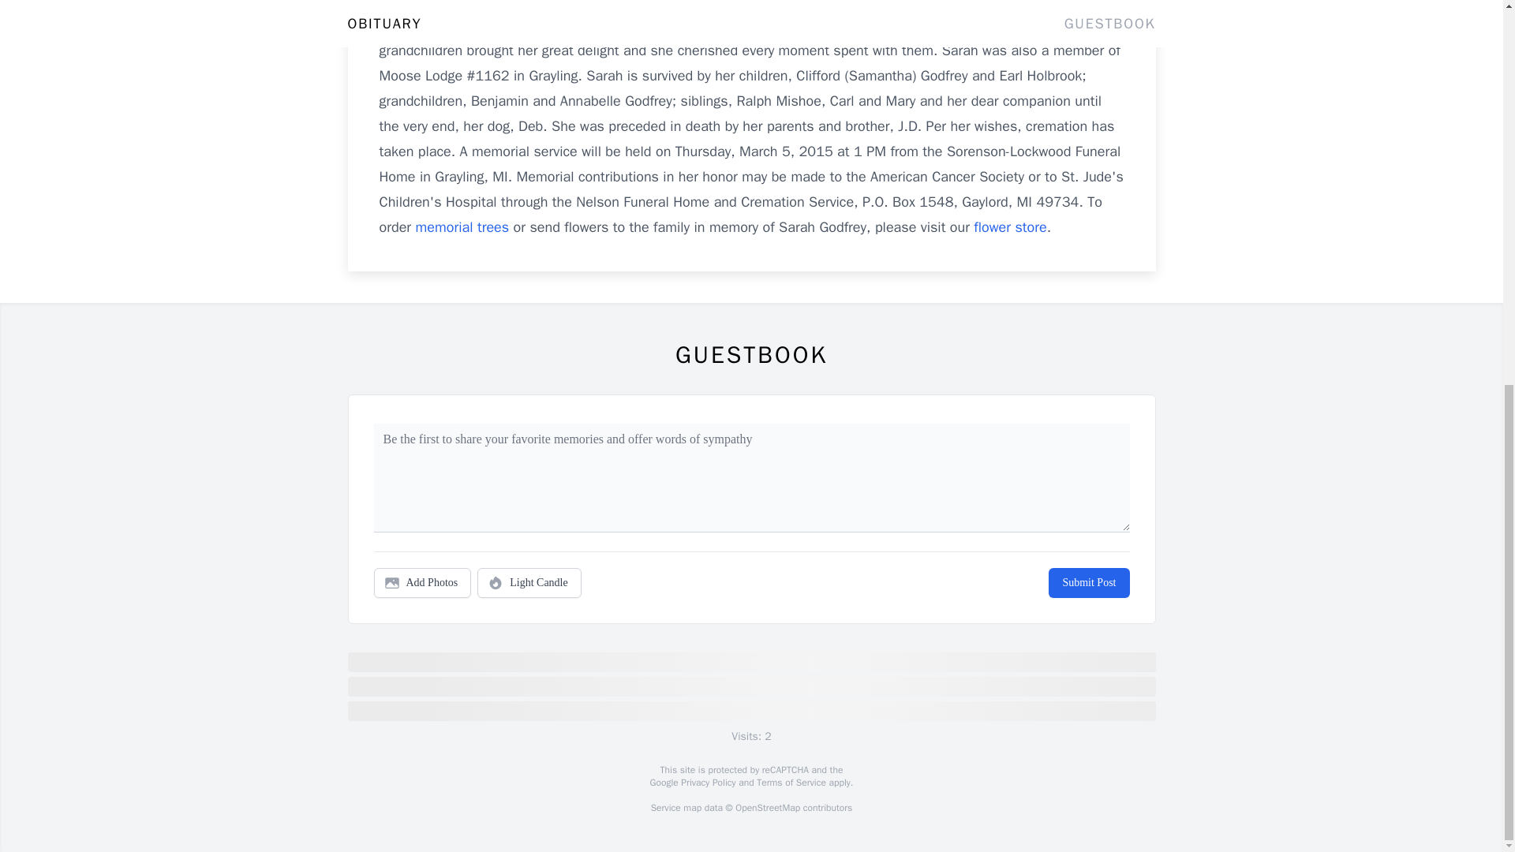  What do you see at coordinates (1010, 227) in the screenshot?
I see `flower store` at bounding box center [1010, 227].